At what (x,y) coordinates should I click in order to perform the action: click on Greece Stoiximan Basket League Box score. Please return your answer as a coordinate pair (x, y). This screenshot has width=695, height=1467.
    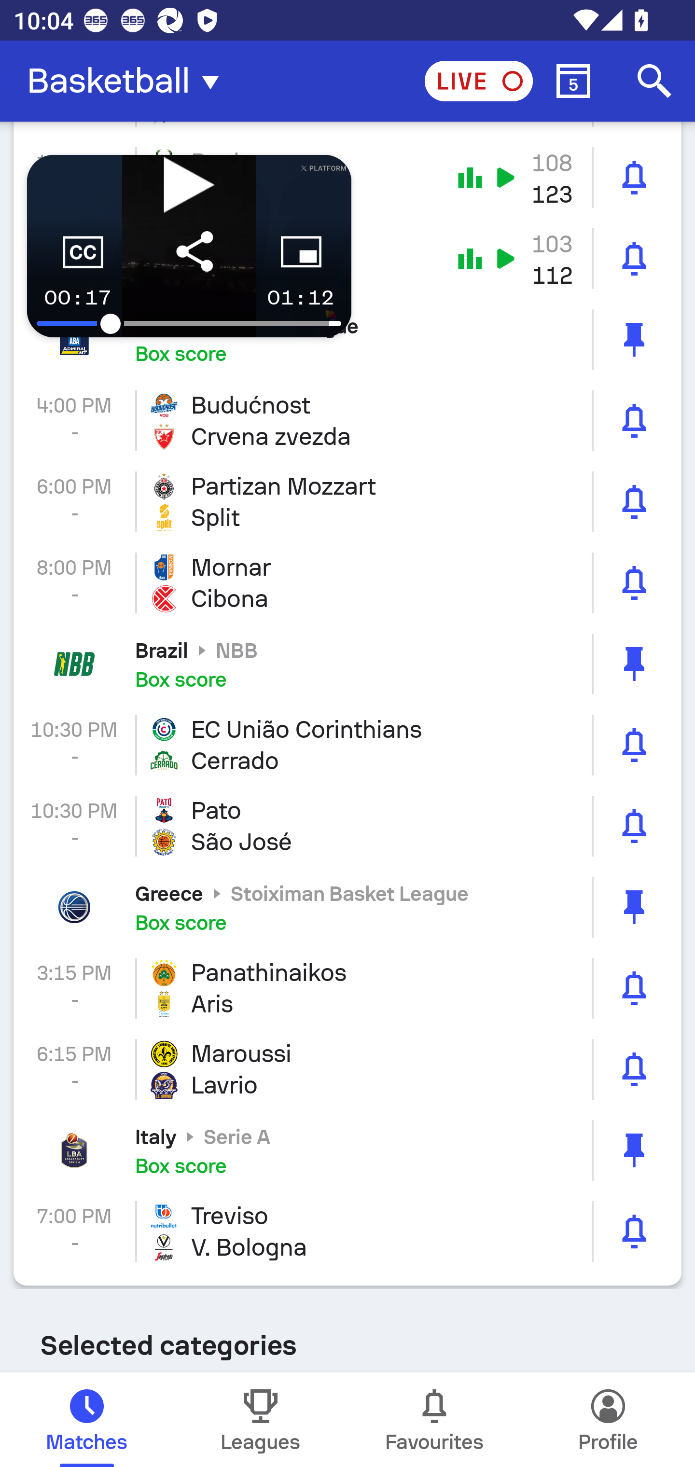
    Looking at the image, I should click on (347, 907).